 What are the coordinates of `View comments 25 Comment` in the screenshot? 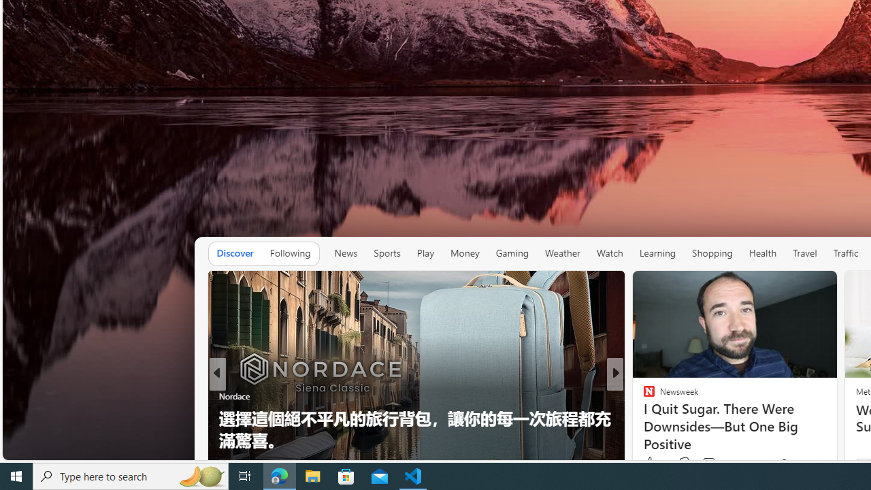 It's located at (716, 463).